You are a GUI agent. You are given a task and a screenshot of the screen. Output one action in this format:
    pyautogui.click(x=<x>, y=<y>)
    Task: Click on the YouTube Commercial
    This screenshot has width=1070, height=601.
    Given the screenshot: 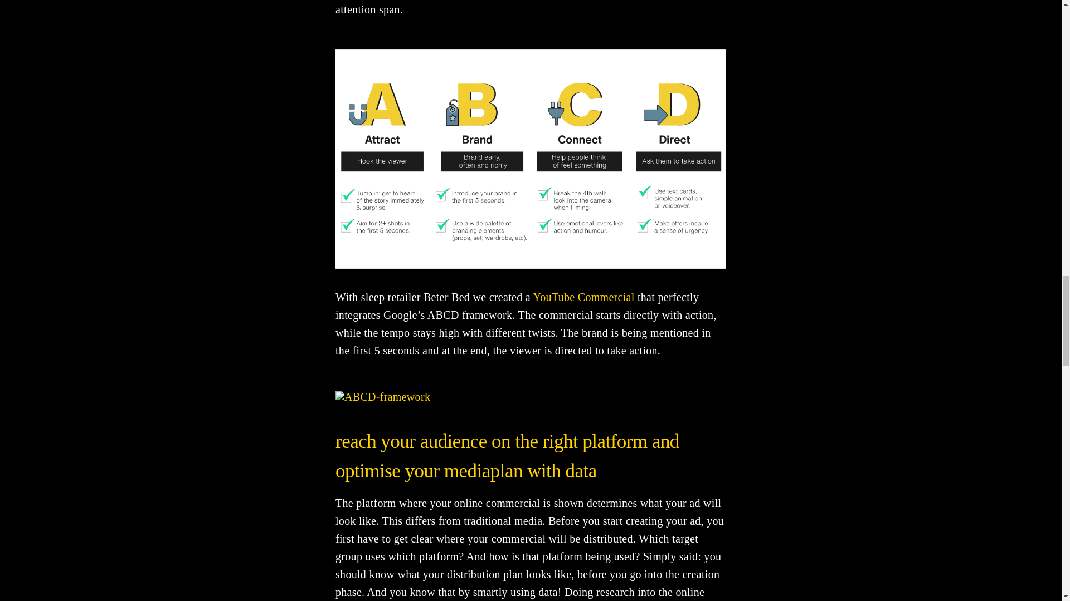 What is the action you would take?
    pyautogui.click(x=583, y=297)
    